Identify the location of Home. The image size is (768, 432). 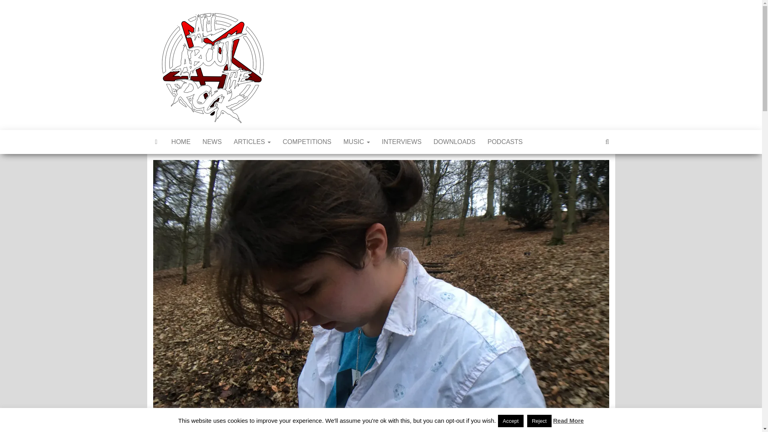
(181, 142).